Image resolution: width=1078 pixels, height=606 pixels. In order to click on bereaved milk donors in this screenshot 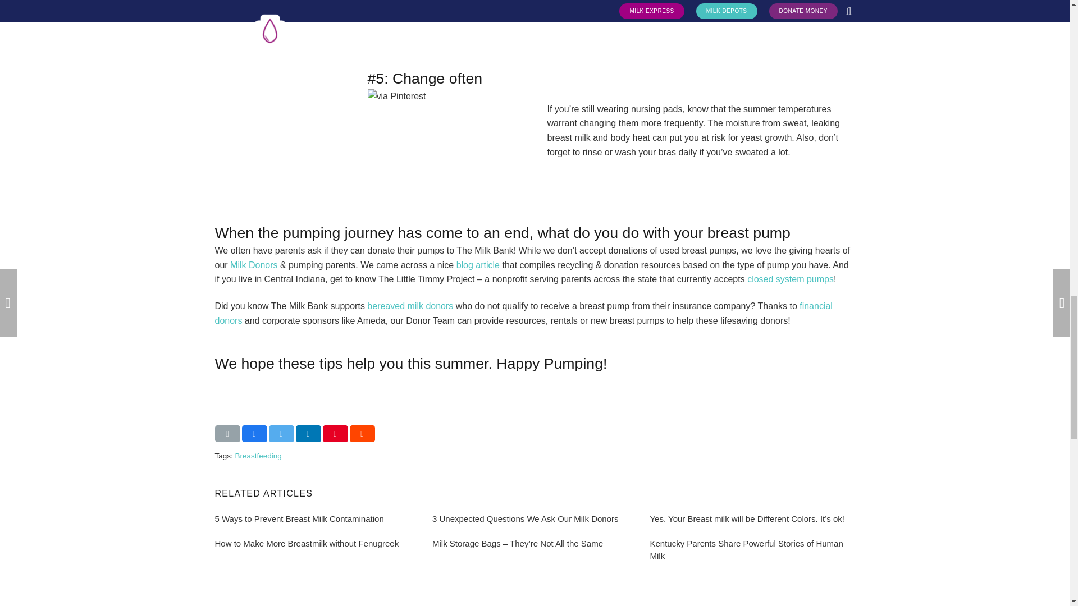, I will do `click(410, 306)`.